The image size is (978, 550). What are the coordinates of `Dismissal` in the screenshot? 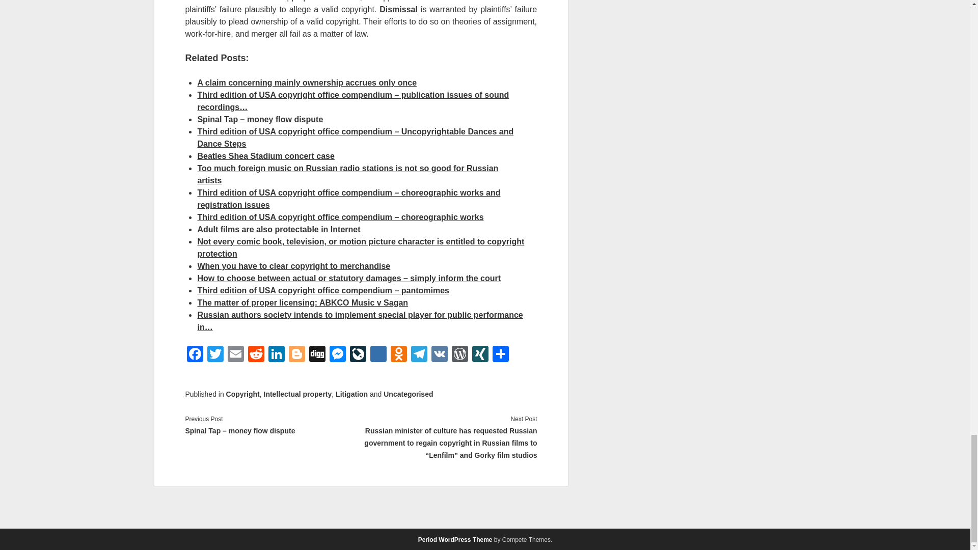 It's located at (398, 9).